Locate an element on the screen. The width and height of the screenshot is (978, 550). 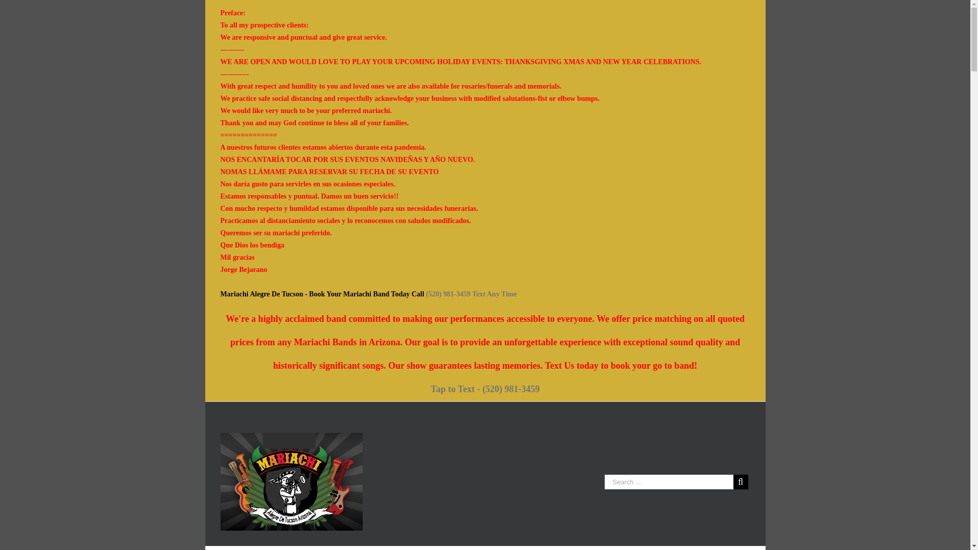
FIESTA is located at coordinates (273, 548).